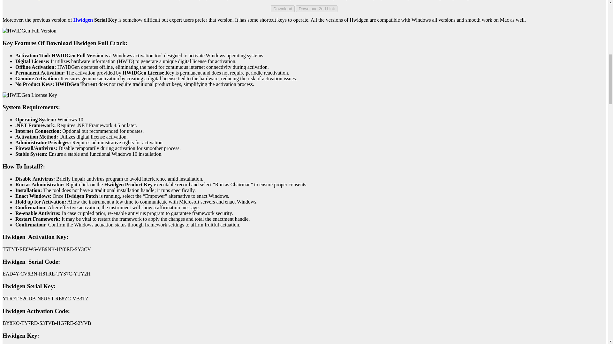 This screenshot has width=613, height=344. Describe the element at coordinates (283, 9) in the screenshot. I see `Download` at that location.